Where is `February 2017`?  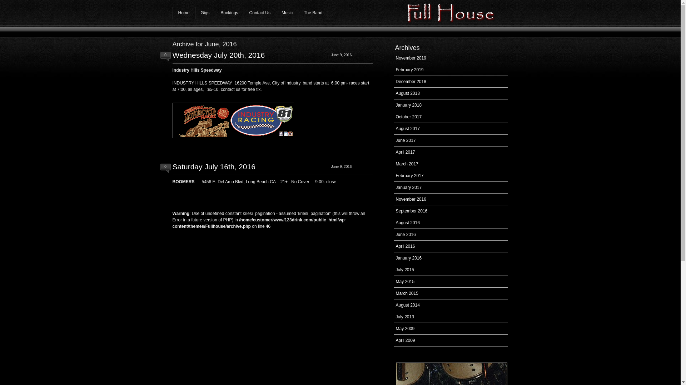 February 2017 is located at coordinates (410, 176).